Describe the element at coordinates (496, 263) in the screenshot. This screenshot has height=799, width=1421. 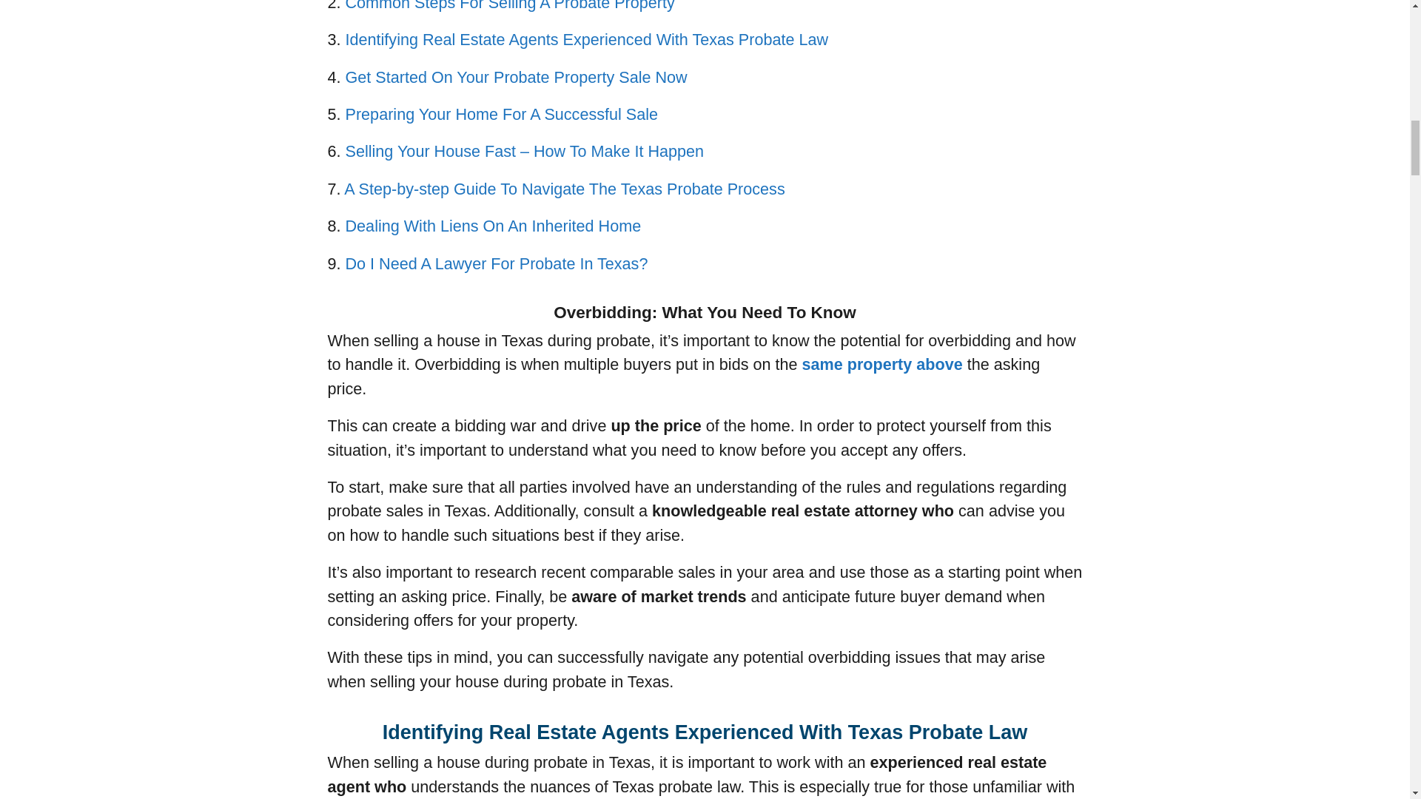
I see `Do I Need A Lawyer For Probate In Texas?` at that location.